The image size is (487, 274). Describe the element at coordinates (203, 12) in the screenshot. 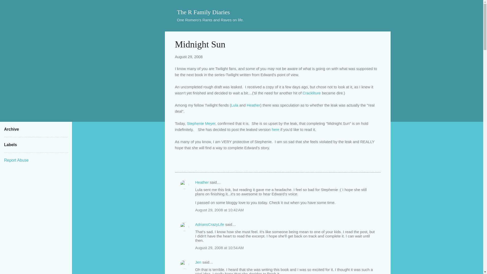

I see `The R Family Diaries` at that location.